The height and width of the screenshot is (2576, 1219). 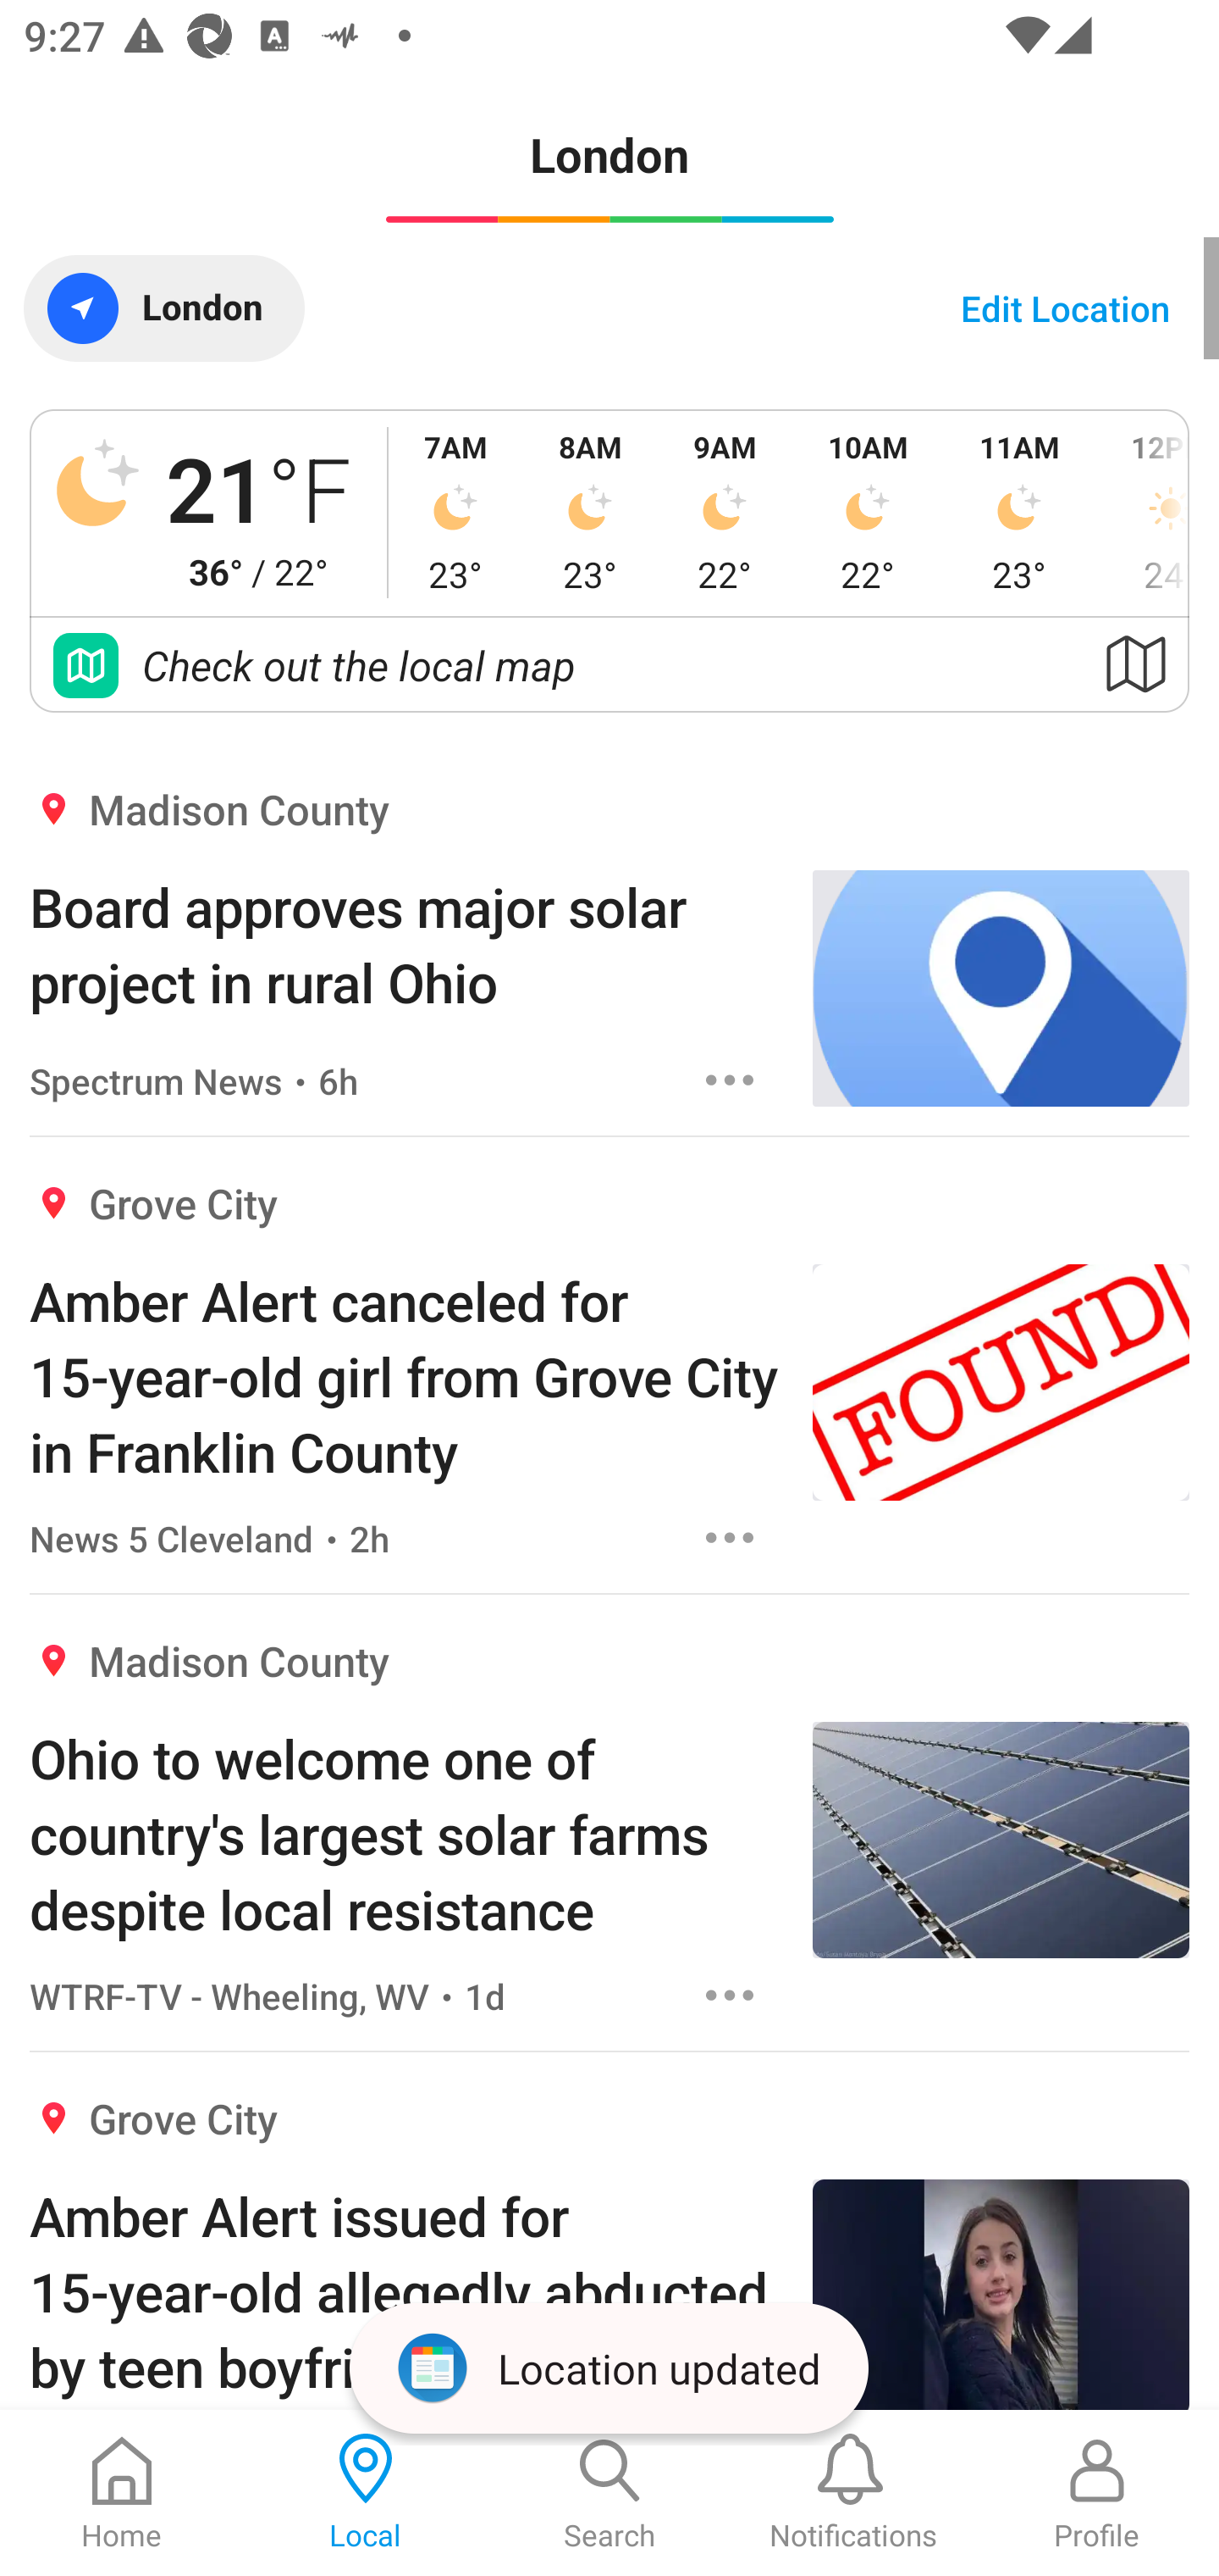 What do you see at coordinates (730, 1995) in the screenshot?
I see `Options` at bounding box center [730, 1995].